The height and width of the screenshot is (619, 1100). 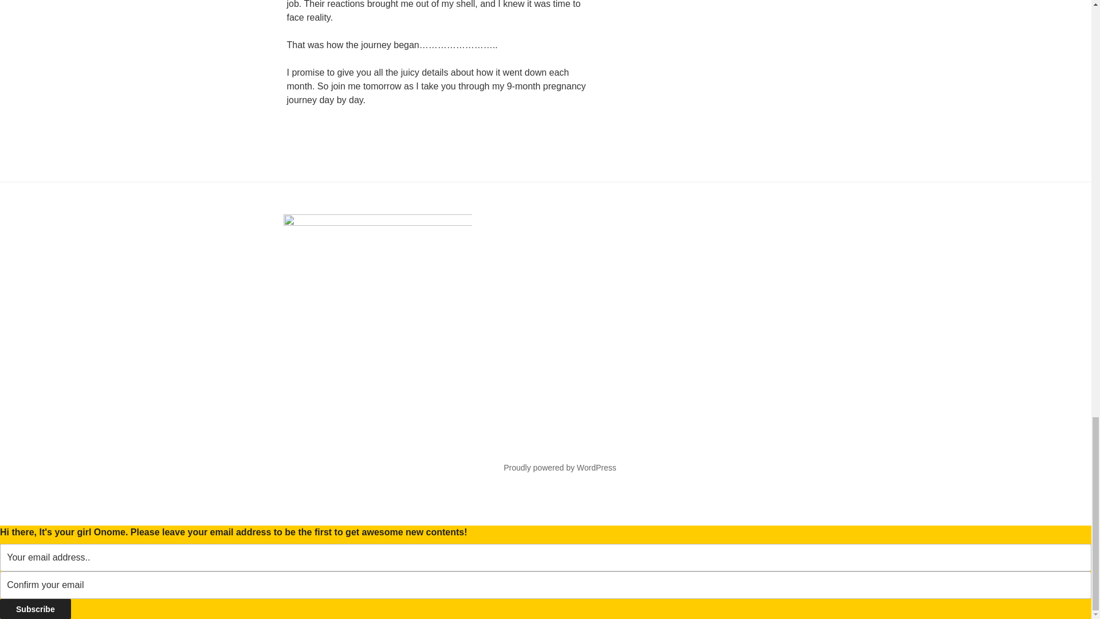 I want to click on About, so click(x=298, y=463).